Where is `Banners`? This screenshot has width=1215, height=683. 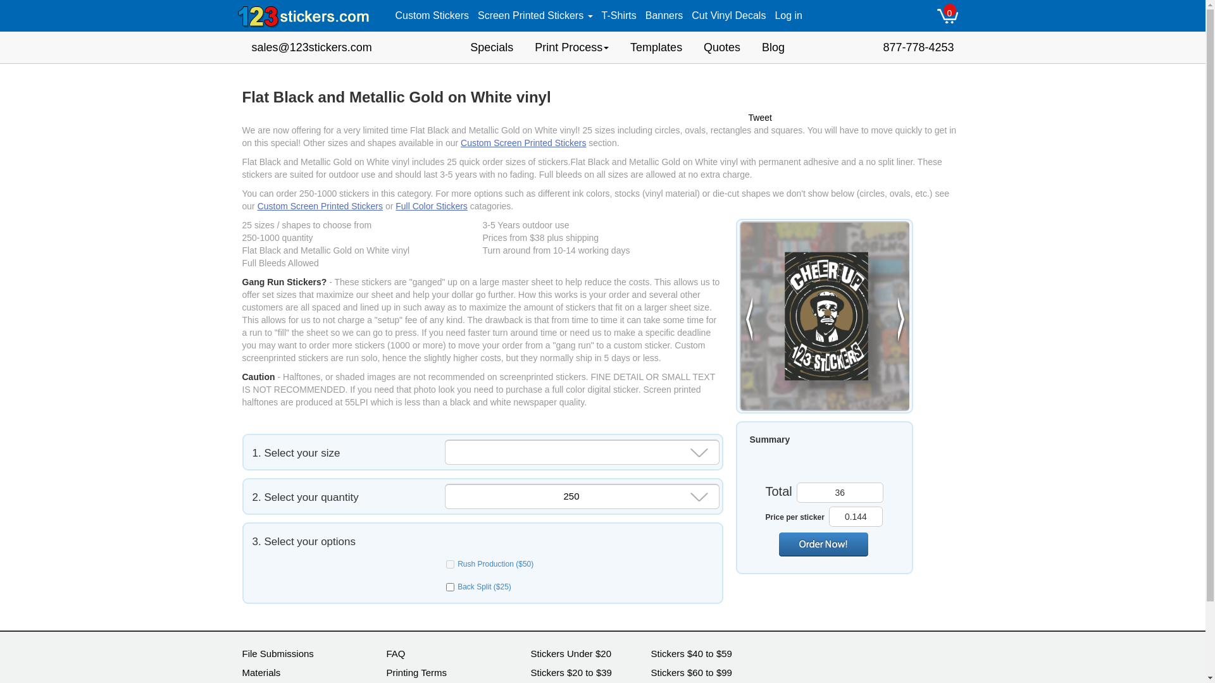 Banners is located at coordinates (664, 16).